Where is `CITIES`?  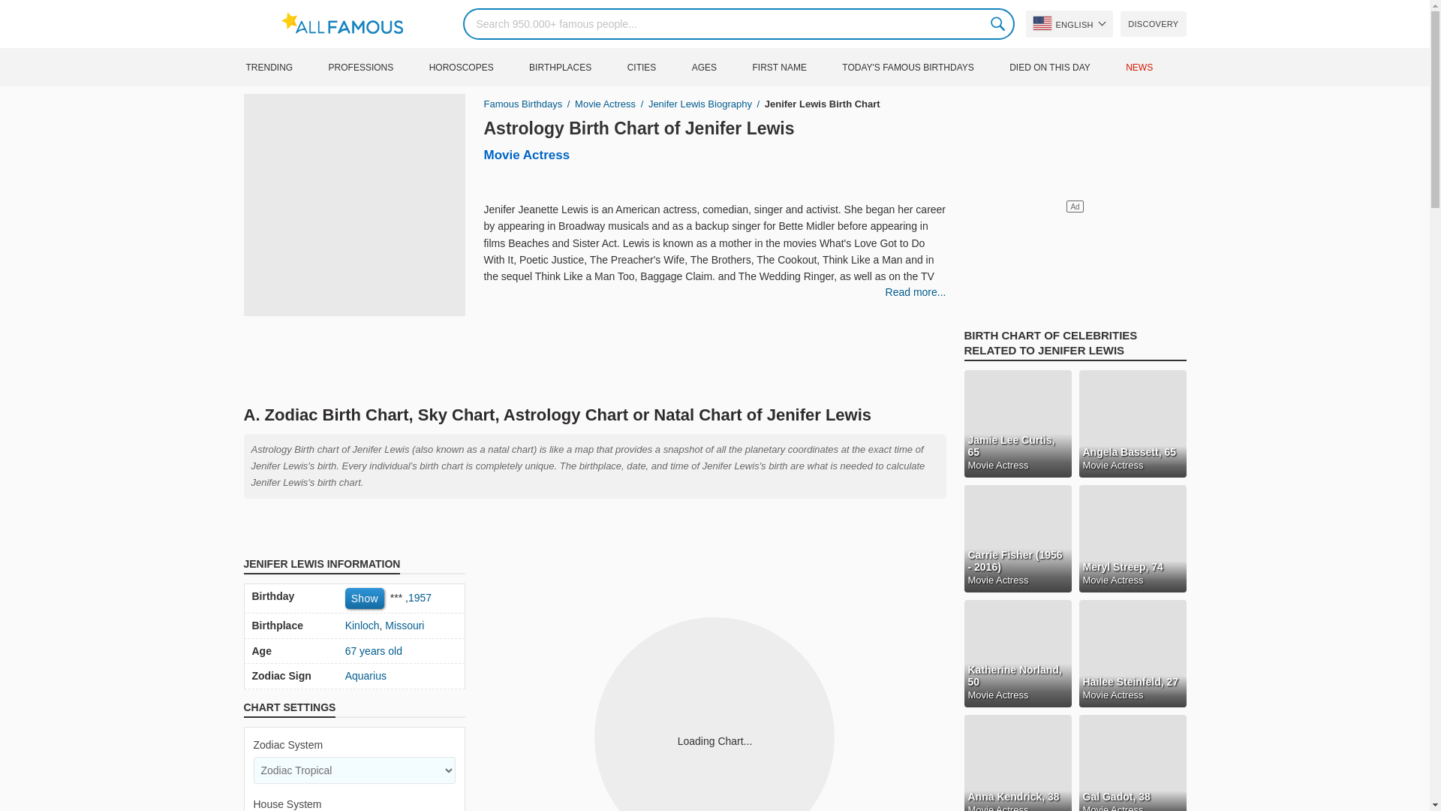
CITIES is located at coordinates (657, 67).